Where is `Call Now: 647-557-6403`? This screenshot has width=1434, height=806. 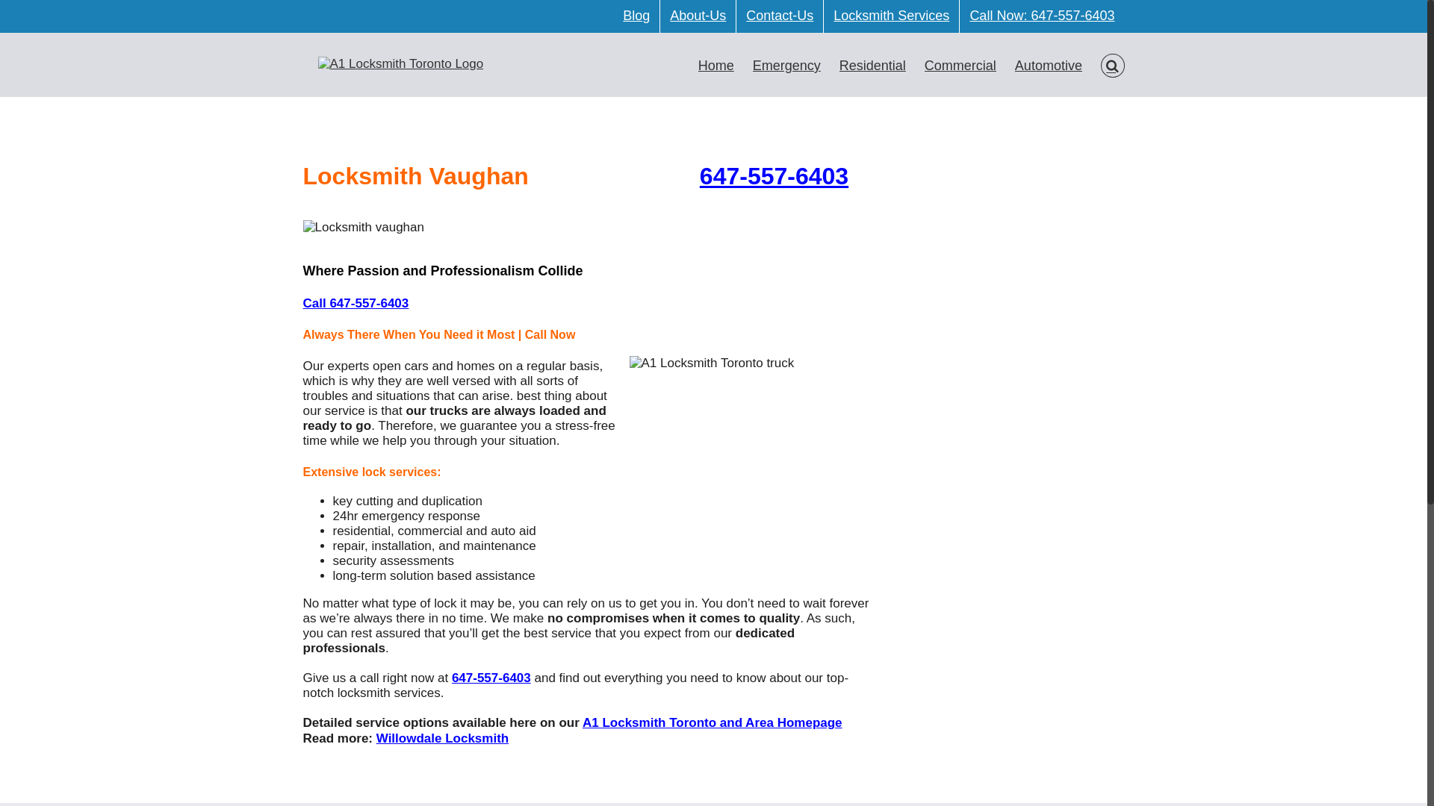
Call Now: 647-557-6403 is located at coordinates (1042, 16).